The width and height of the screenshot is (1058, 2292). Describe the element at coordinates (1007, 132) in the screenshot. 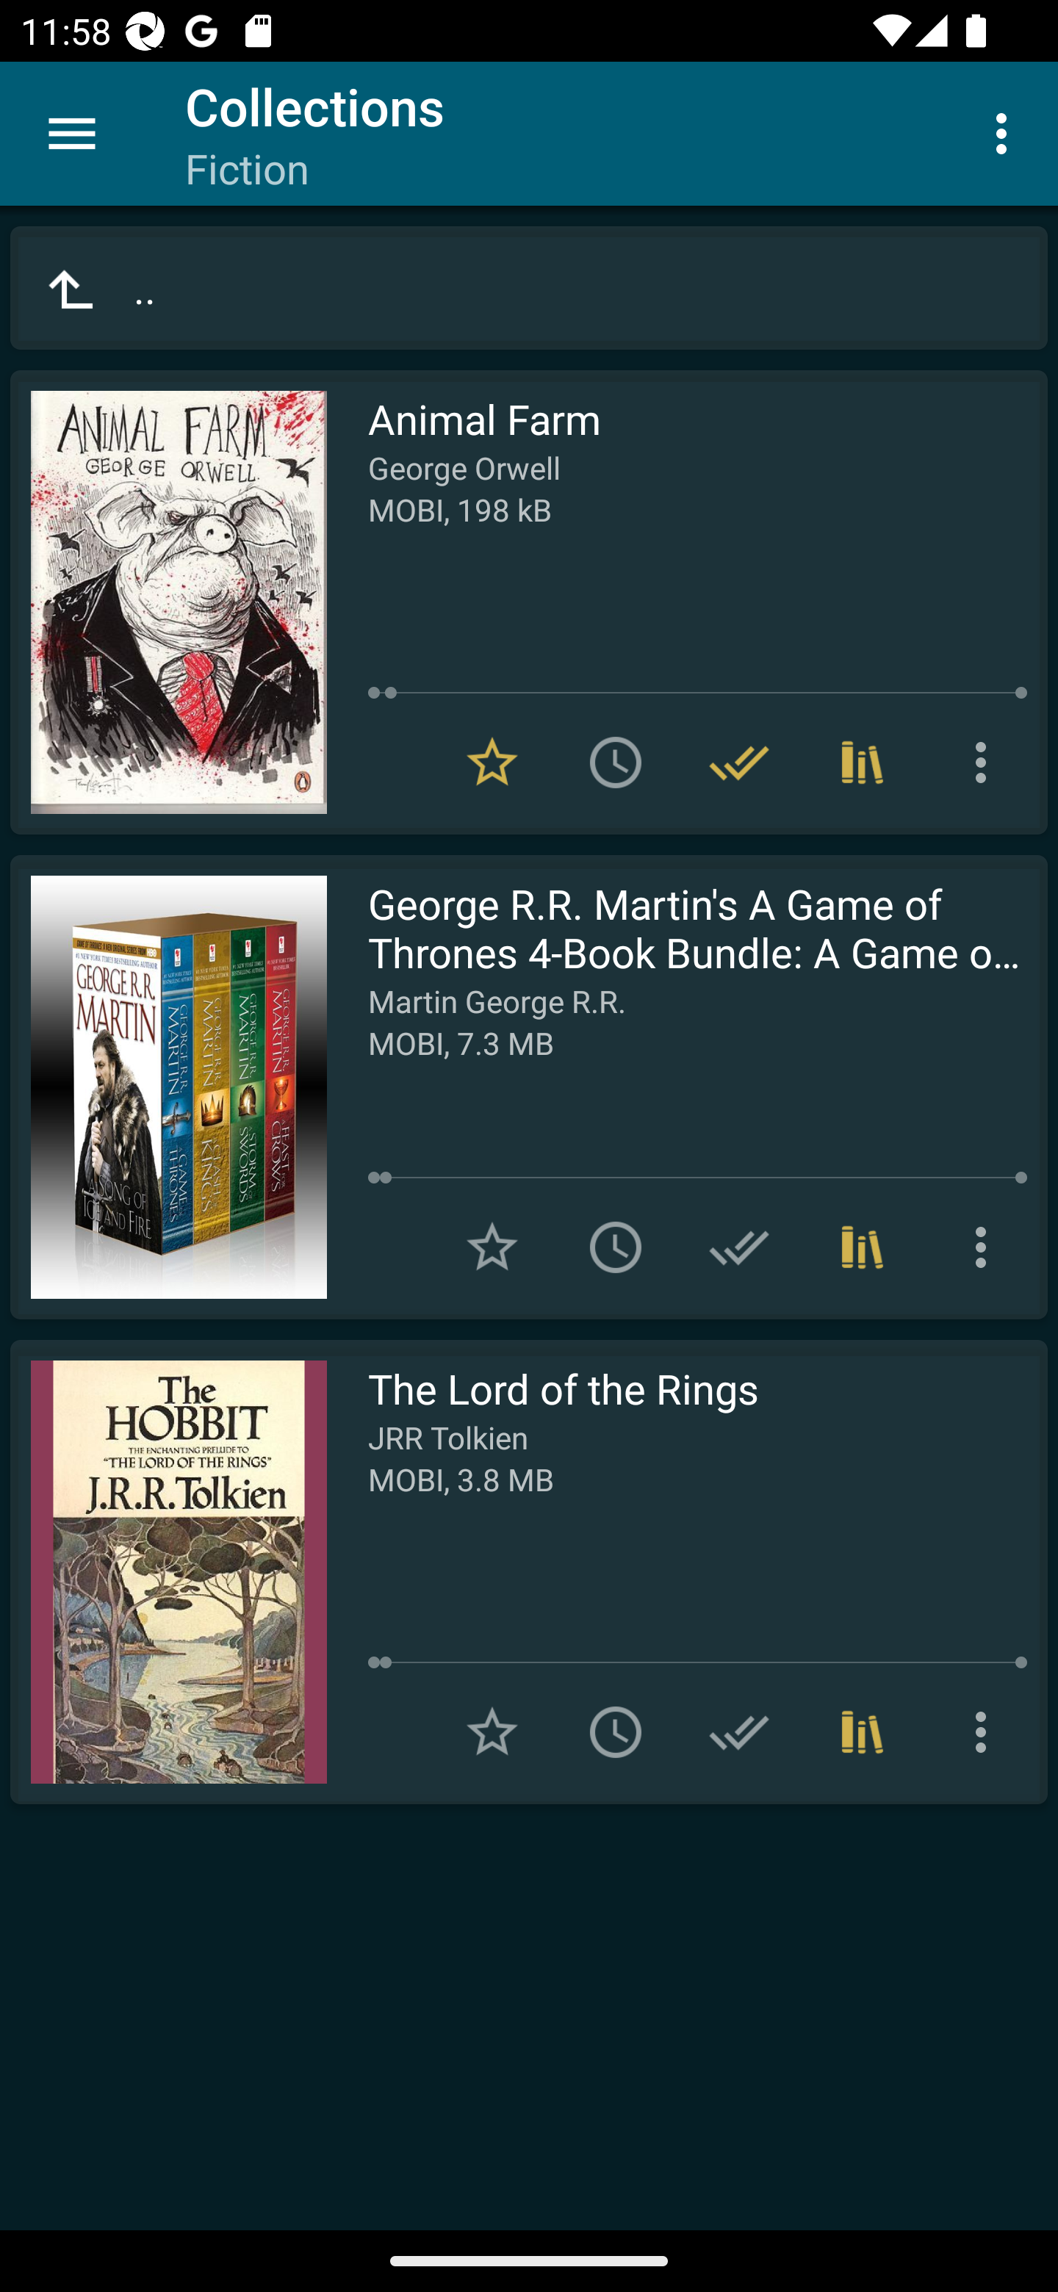

I see `More options` at that location.